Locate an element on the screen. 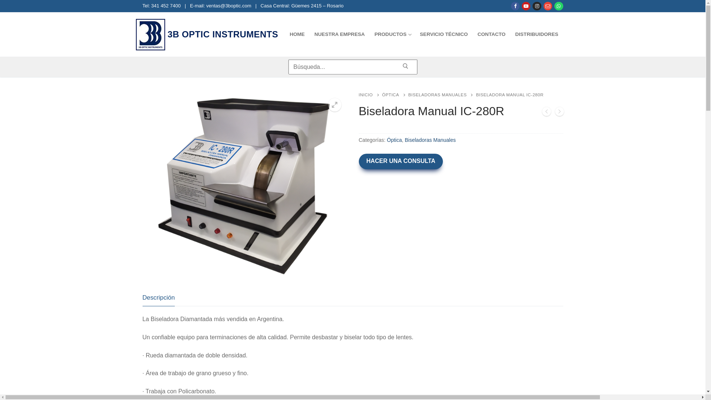  Facebook is located at coordinates (515, 6).